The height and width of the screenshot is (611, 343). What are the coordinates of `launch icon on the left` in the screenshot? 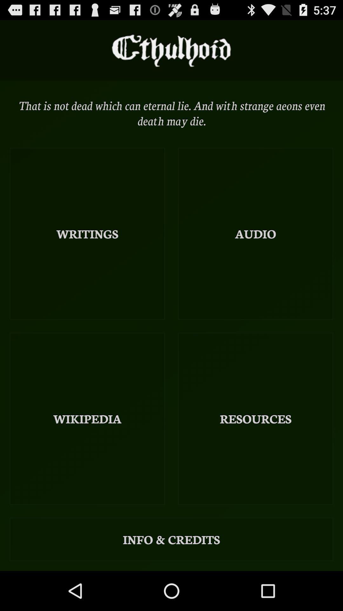 It's located at (87, 234).